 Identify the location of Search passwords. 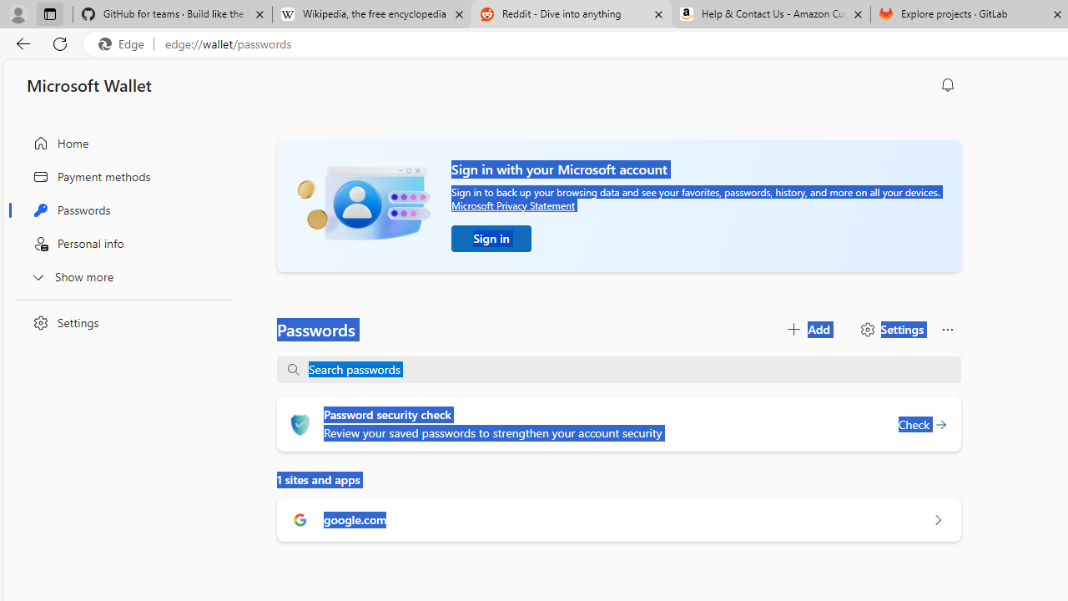
(627, 369).